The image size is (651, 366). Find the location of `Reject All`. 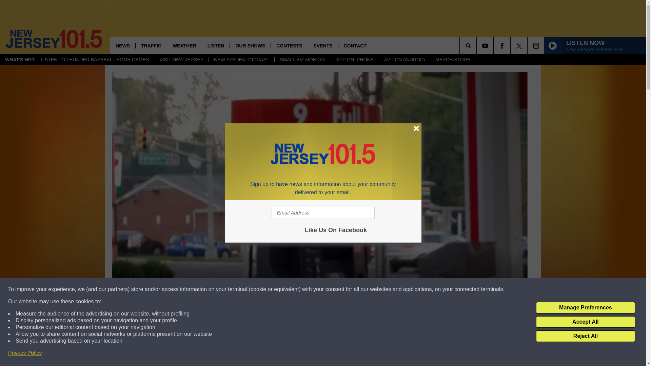

Reject All is located at coordinates (585, 336).